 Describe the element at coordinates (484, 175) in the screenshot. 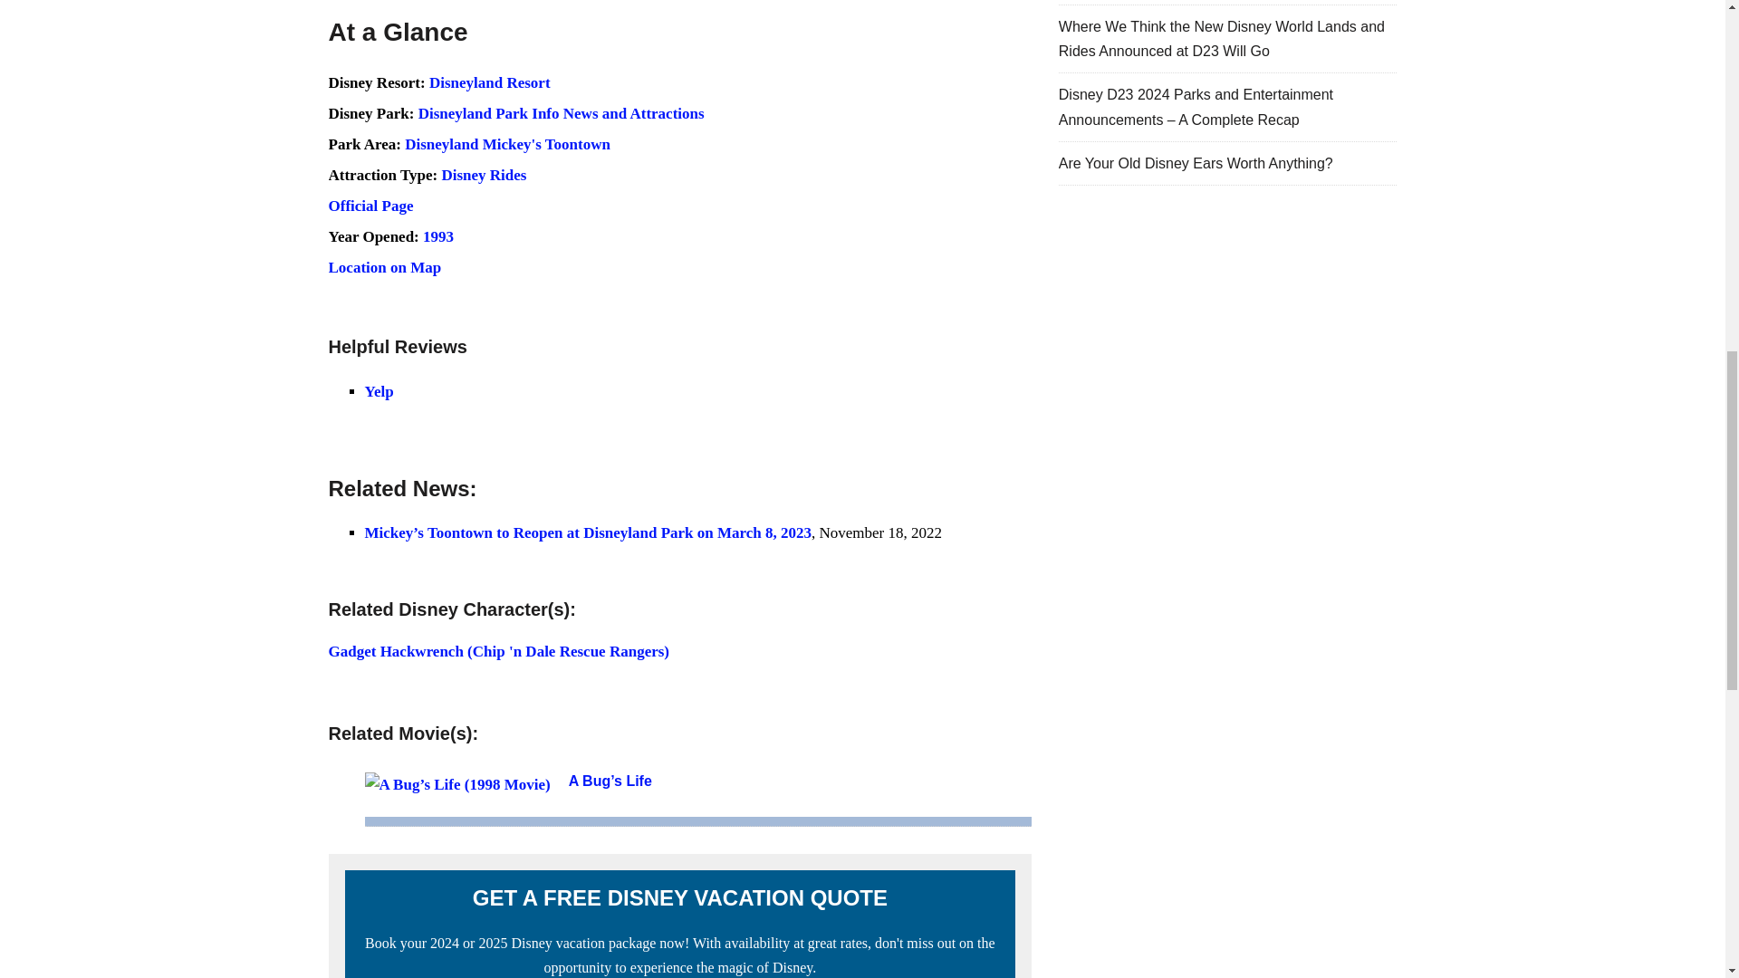

I see `Disney Rides` at that location.